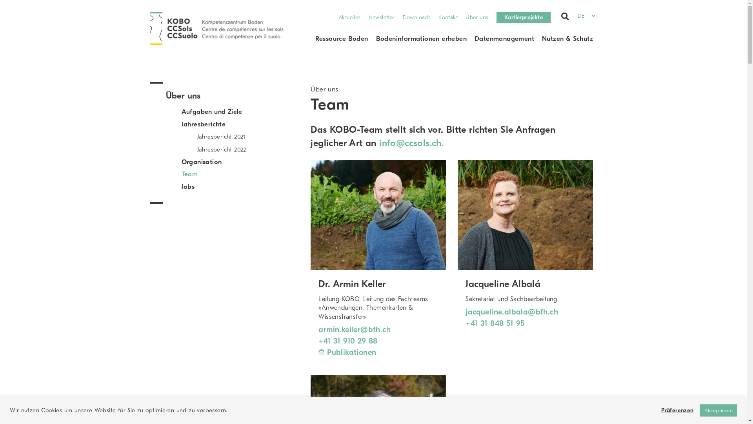 The height and width of the screenshot is (424, 753). I want to click on Datenmanagement, so click(504, 39).